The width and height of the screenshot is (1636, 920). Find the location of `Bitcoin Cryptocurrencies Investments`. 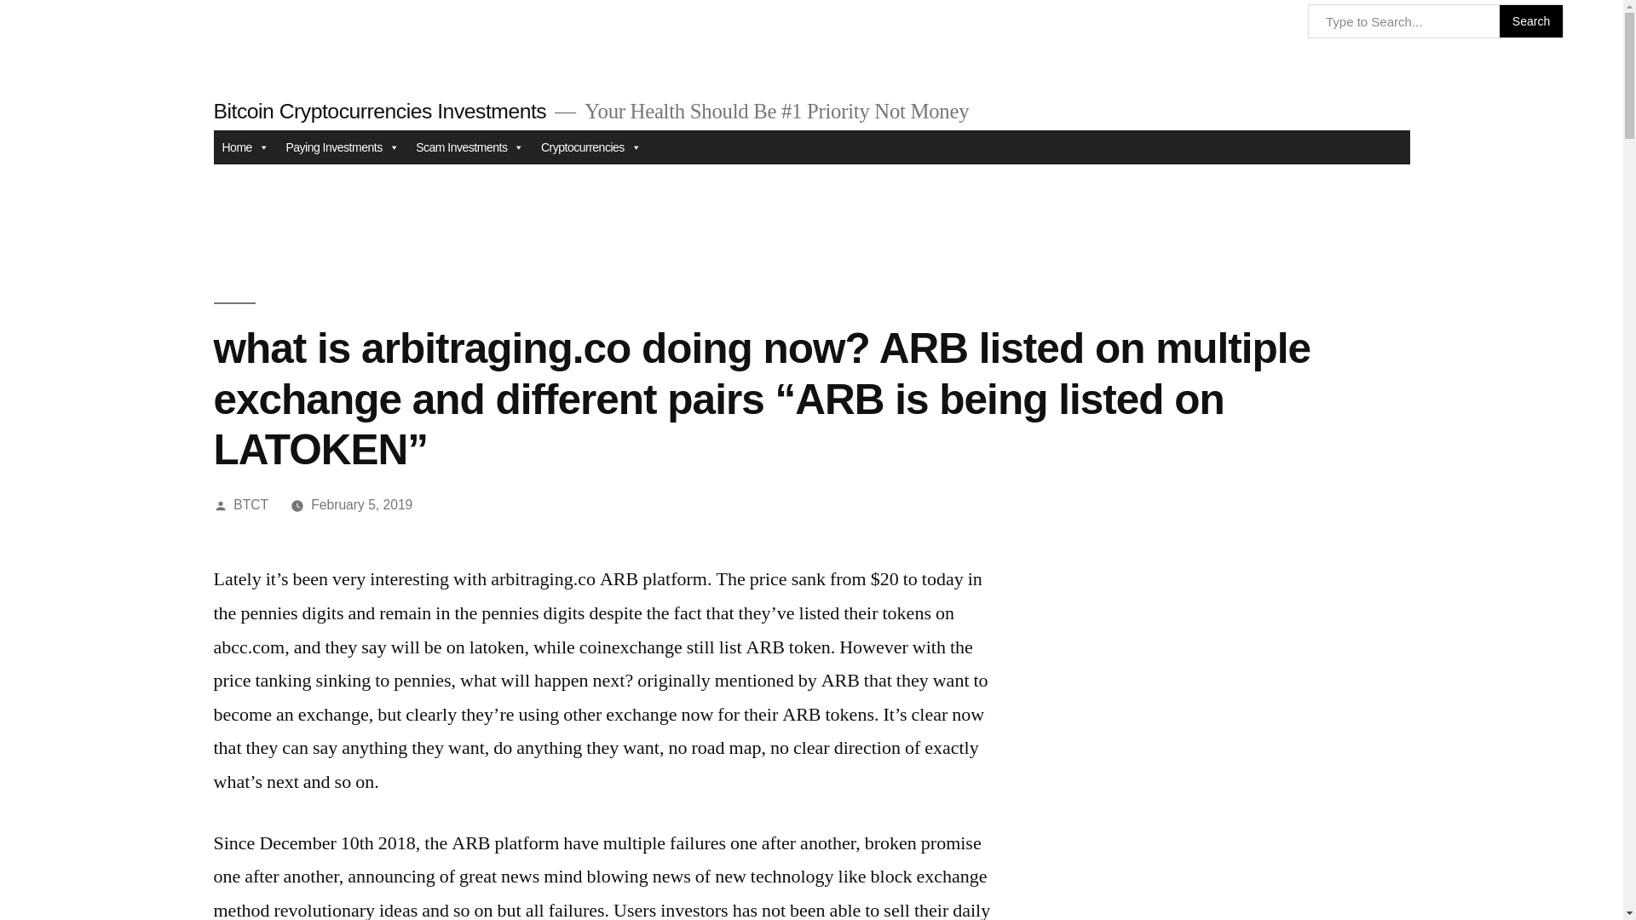

Bitcoin Cryptocurrencies Investments is located at coordinates (379, 111).